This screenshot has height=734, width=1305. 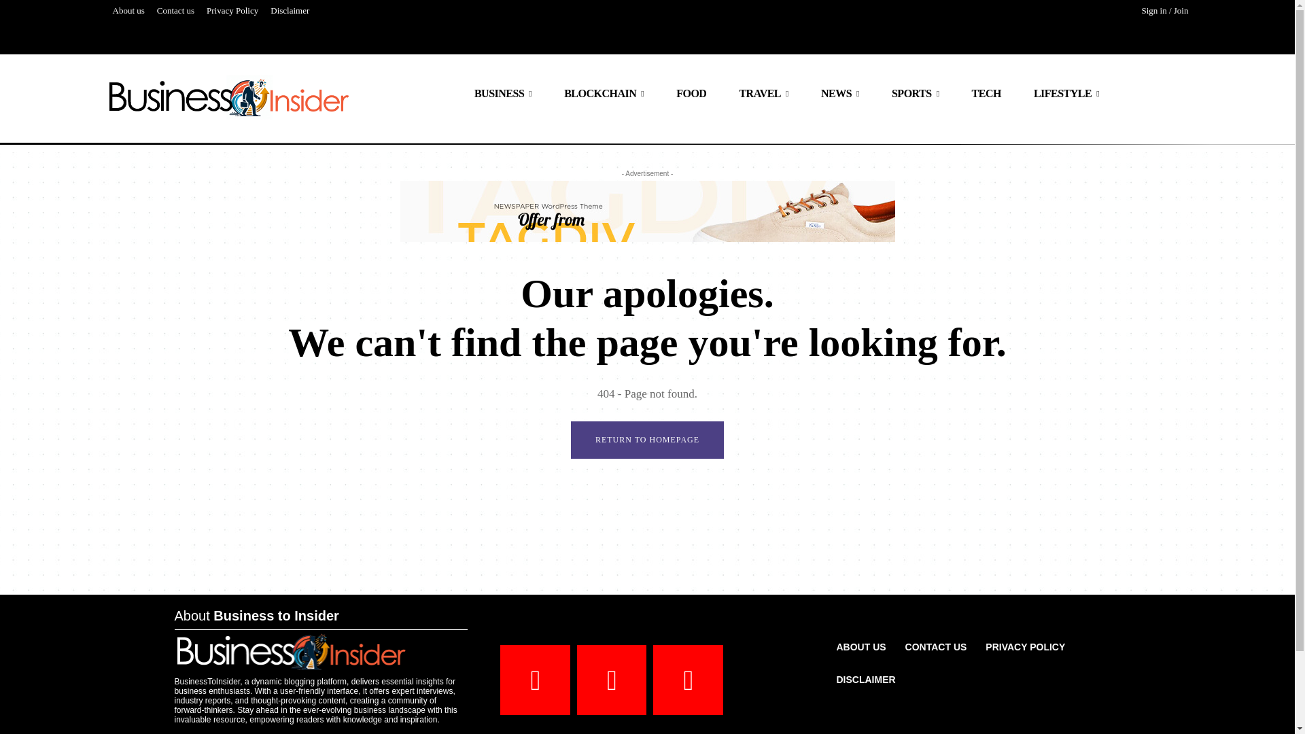 What do you see at coordinates (535, 680) in the screenshot?
I see `Facebook` at bounding box center [535, 680].